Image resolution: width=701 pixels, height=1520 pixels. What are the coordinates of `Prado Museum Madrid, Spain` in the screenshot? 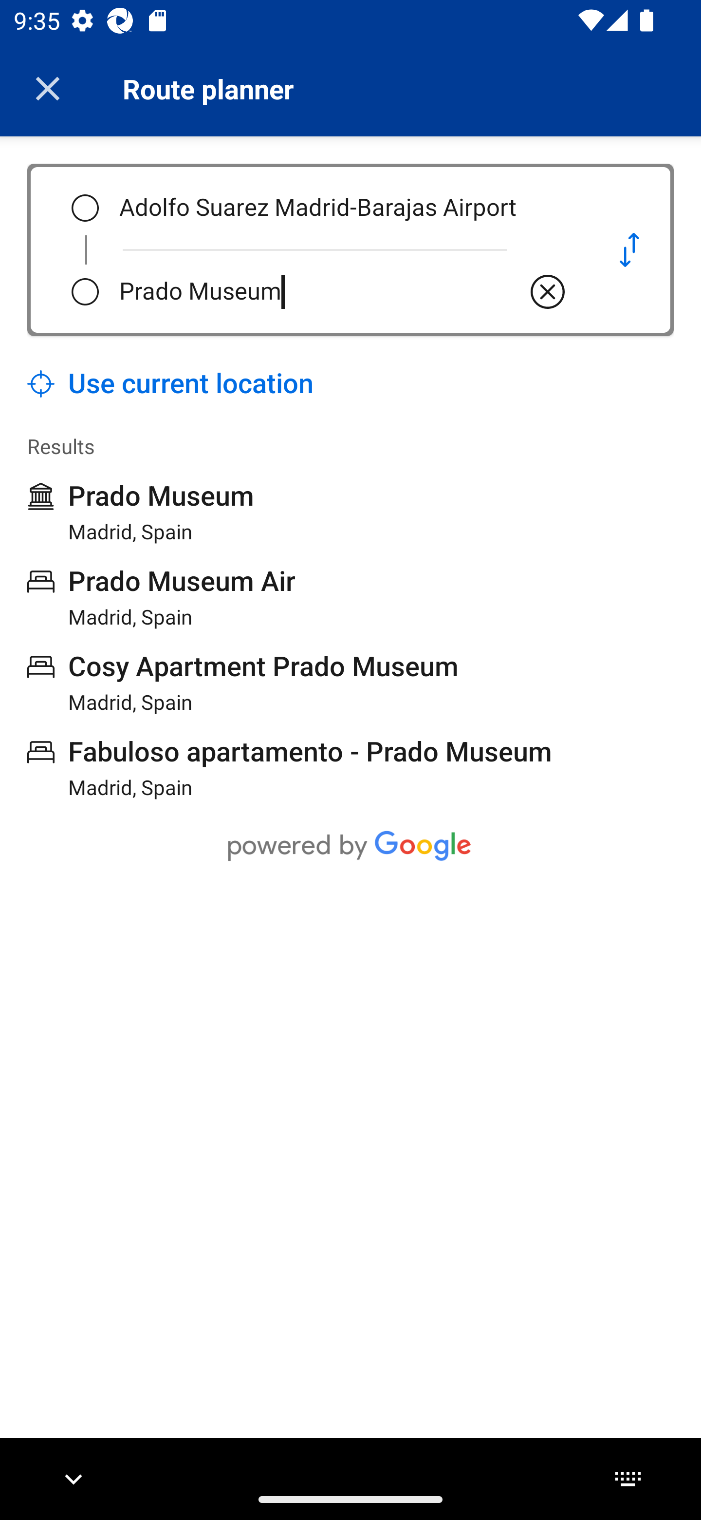 It's located at (141, 512).